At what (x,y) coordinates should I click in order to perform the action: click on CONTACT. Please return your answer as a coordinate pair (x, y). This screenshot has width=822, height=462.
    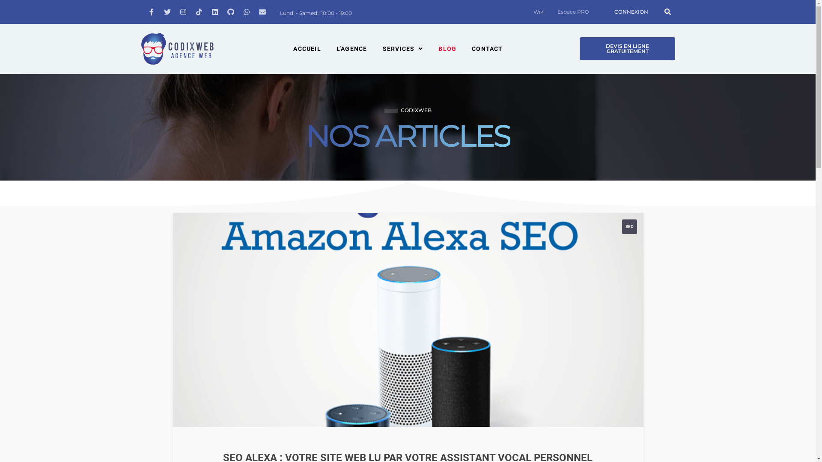
    Looking at the image, I should click on (487, 49).